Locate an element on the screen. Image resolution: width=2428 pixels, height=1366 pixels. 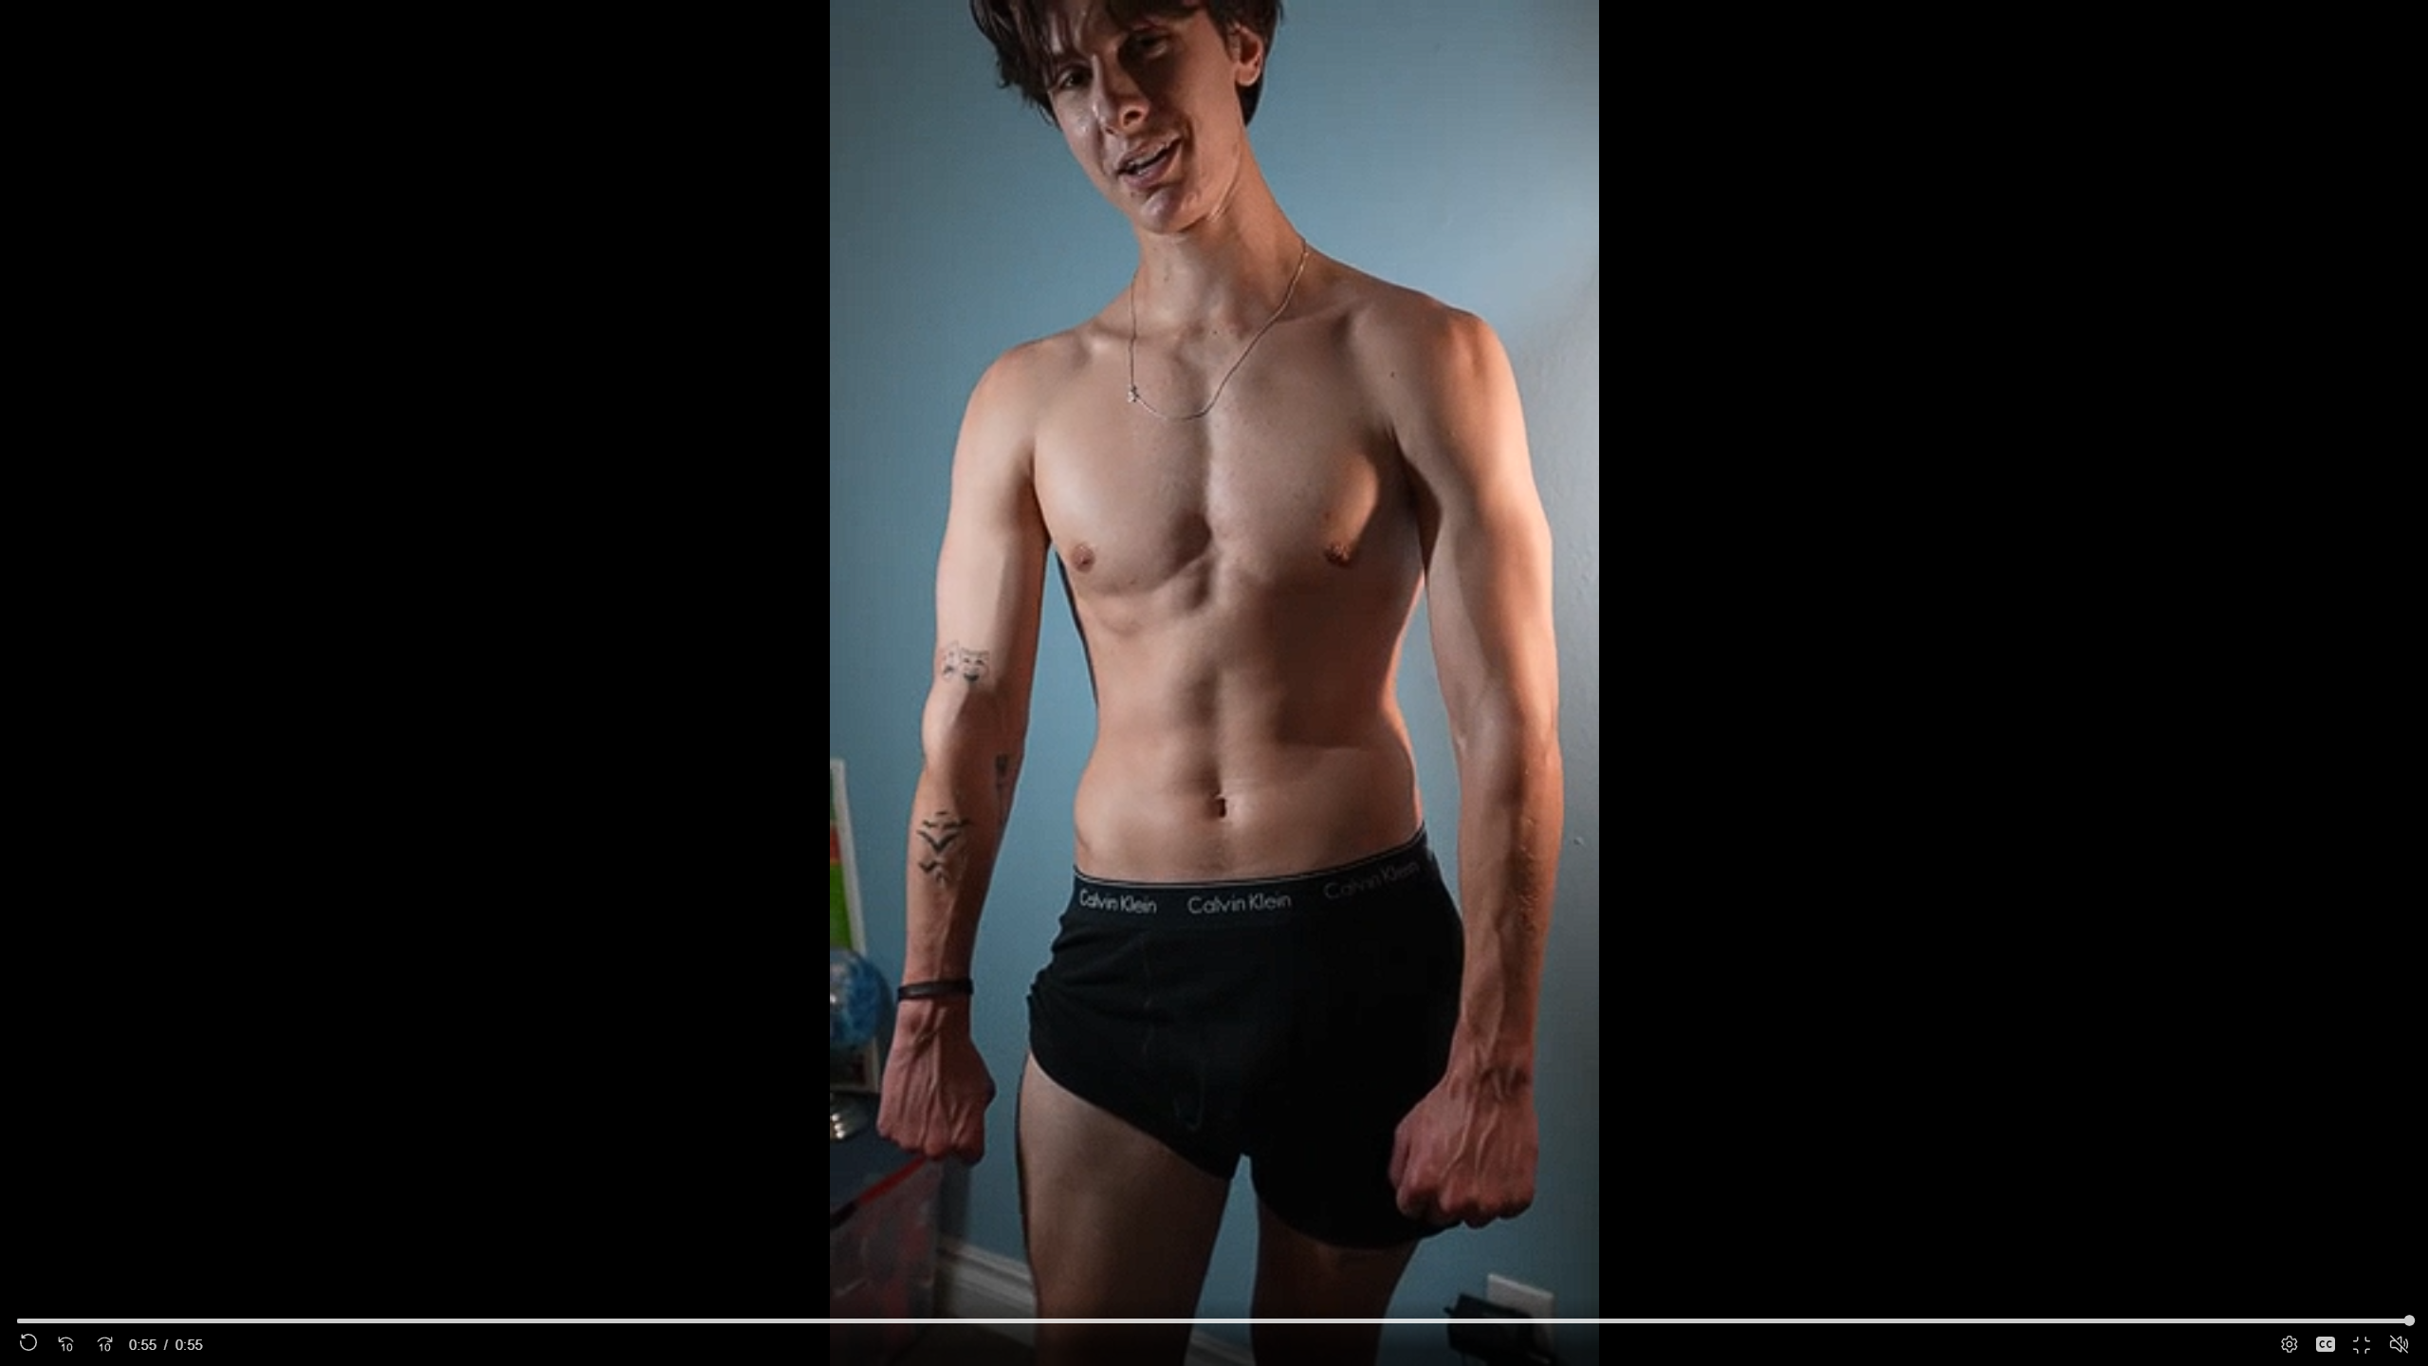
Unmute is located at coordinates (2398, 1343).